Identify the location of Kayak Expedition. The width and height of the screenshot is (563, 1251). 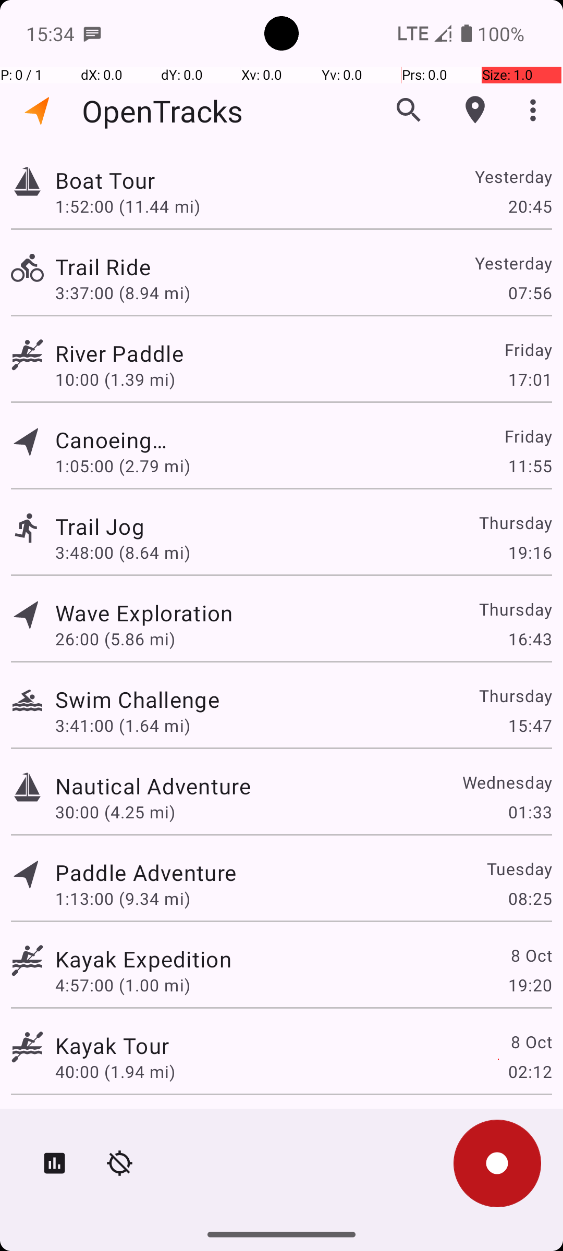
(143, 959).